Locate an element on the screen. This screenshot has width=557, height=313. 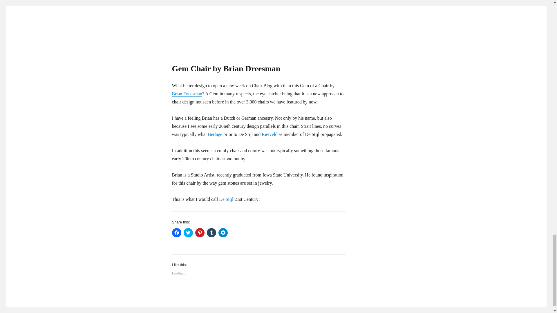
Berlage is located at coordinates (215, 134).